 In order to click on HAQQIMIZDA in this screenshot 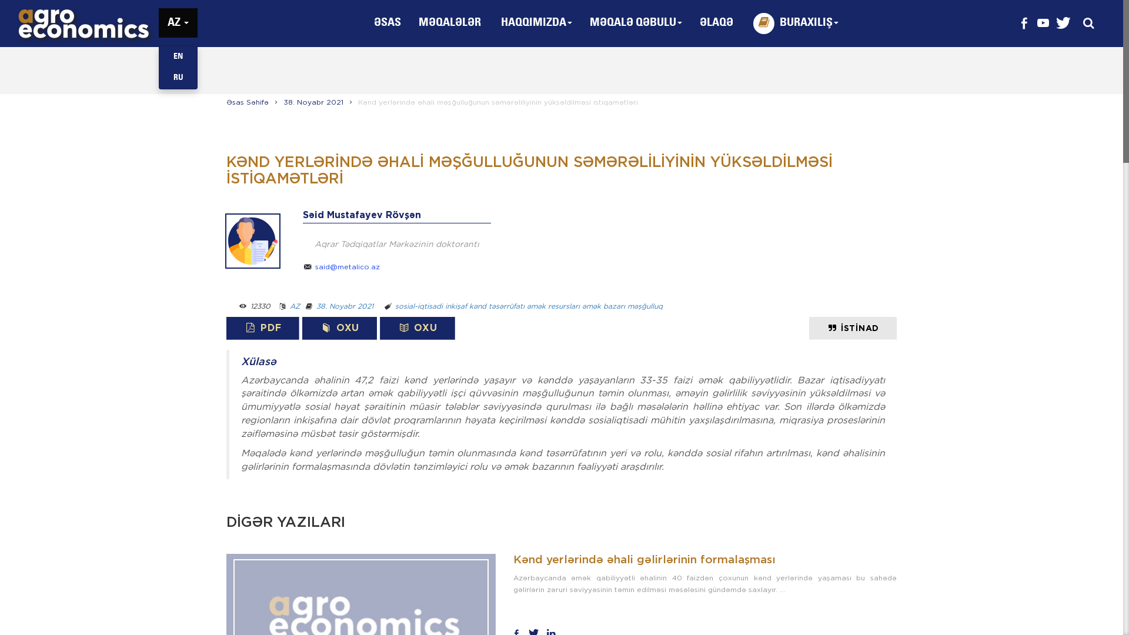, I will do `click(536, 23)`.